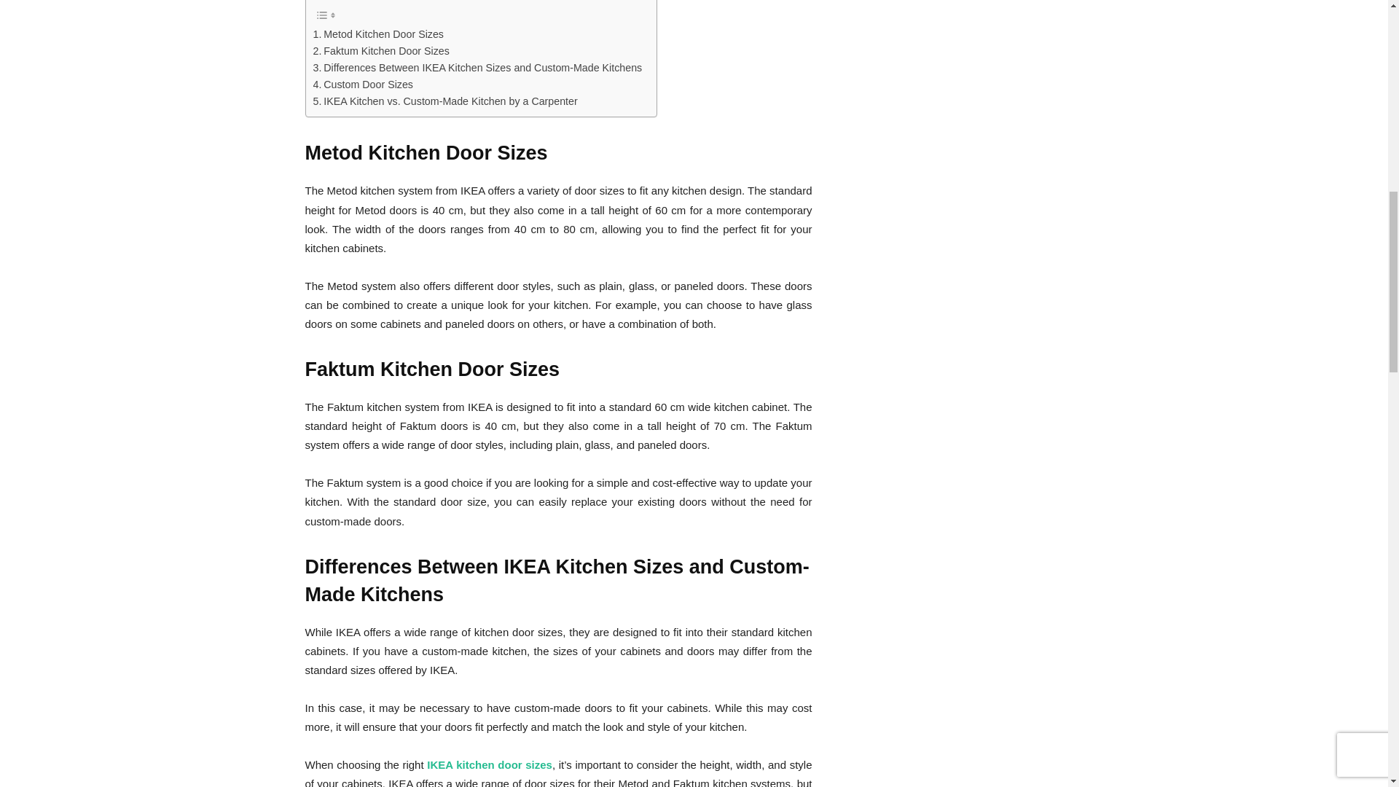 The height and width of the screenshot is (787, 1399). I want to click on Faktum Kitchen Door Sizes, so click(381, 51).